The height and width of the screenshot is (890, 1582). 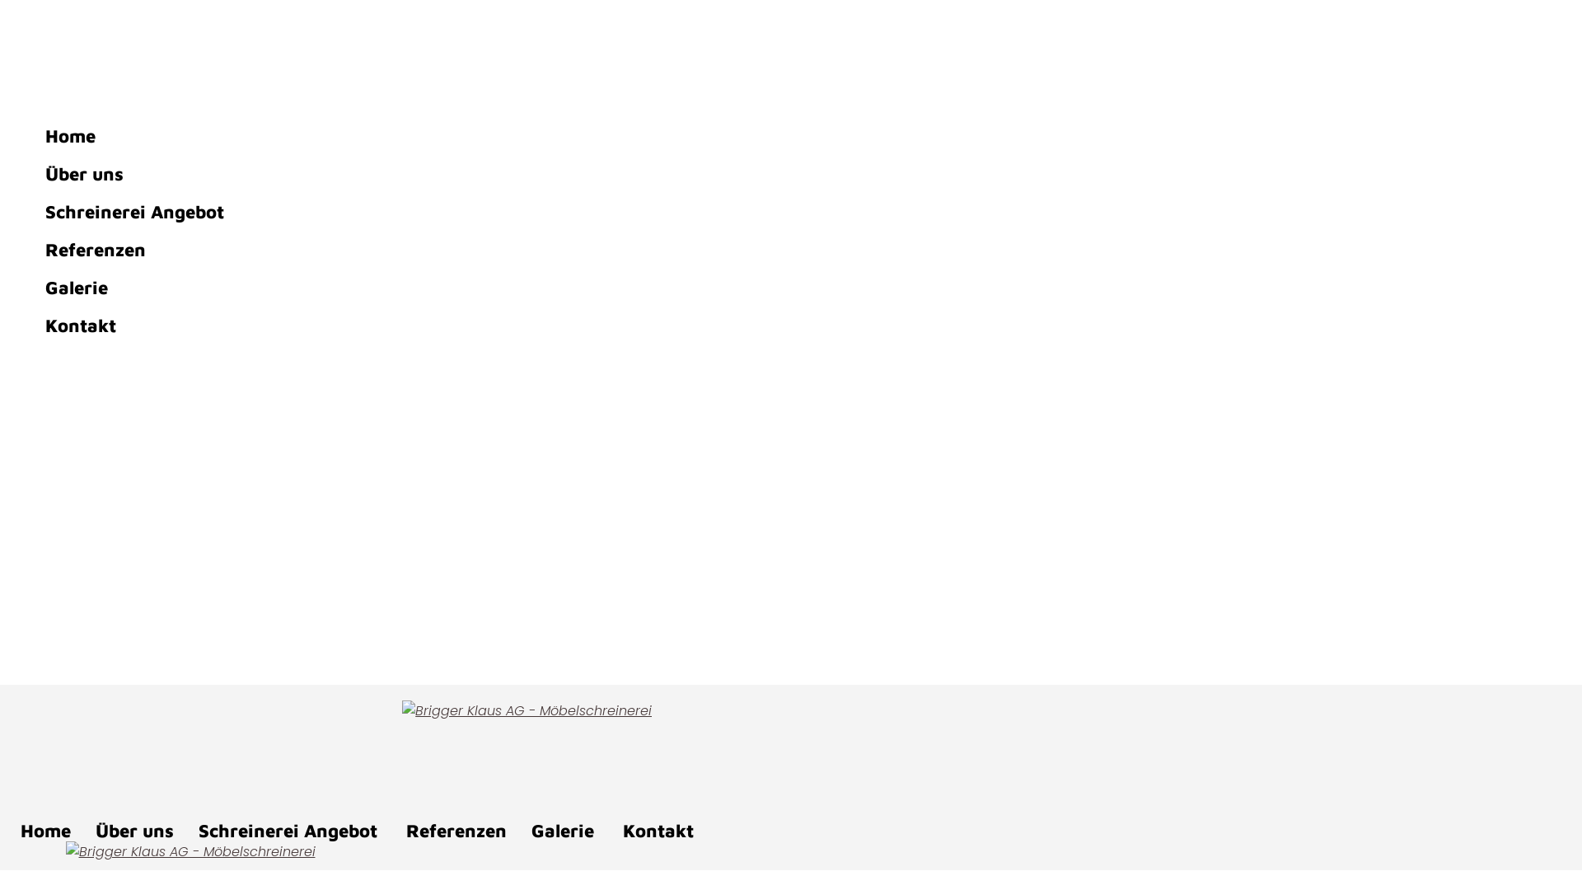 What do you see at coordinates (58, 831) in the screenshot?
I see `Home` at bounding box center [58, 831].